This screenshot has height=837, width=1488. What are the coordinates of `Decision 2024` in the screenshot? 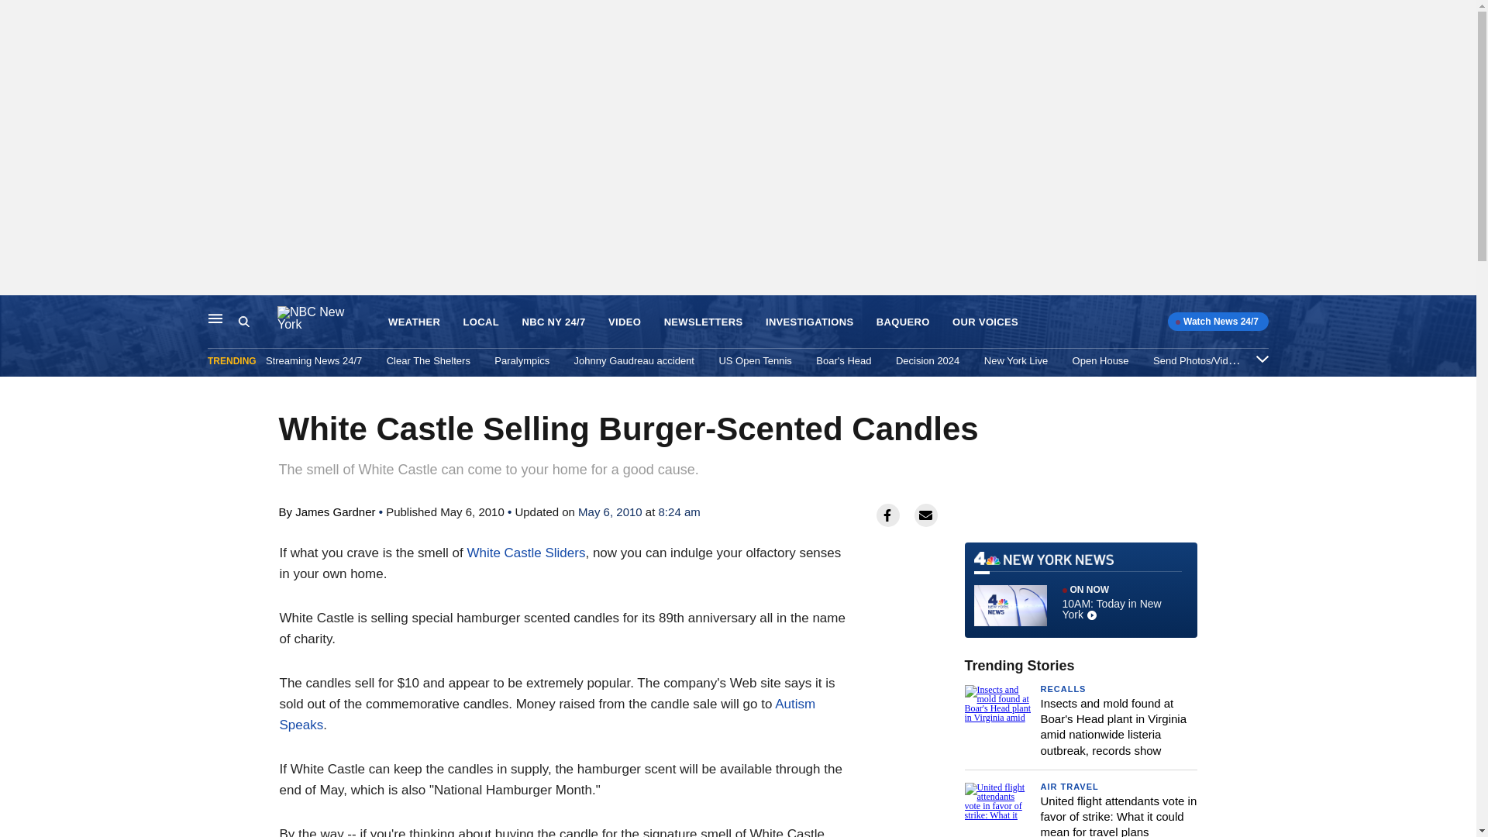 It's located at (927, 360).